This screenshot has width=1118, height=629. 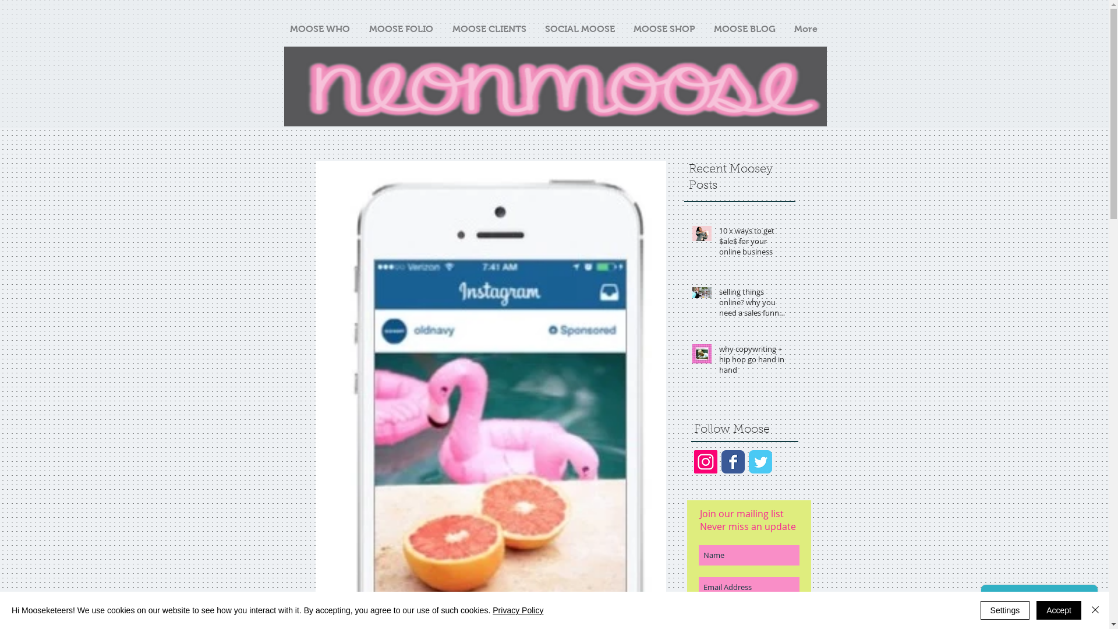 I want to click on MOOSE WHO, so click(x=320, y=29).